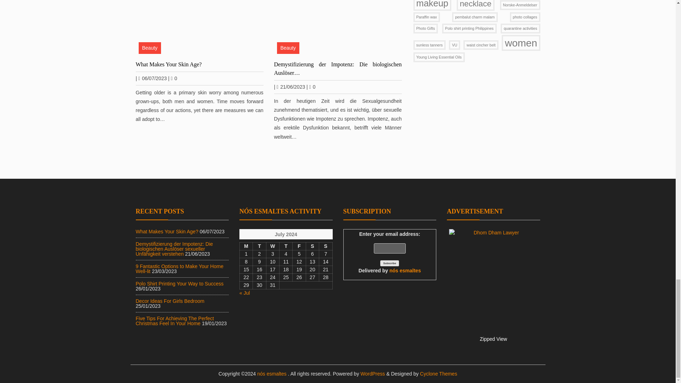 The height and width of the screenshot is (383, 681). Describe the element at coordinates (199, 28) in the screenshot. I see `What Makes Your Skin Age?` at that location.